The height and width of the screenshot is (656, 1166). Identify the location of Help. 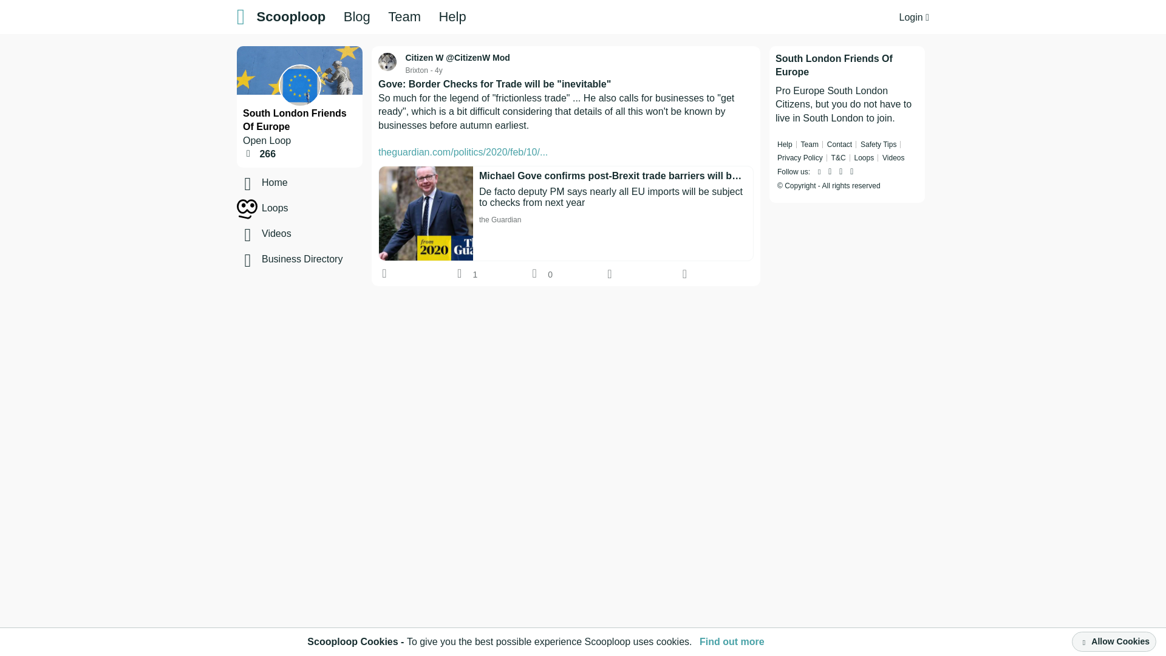
(785, 145).